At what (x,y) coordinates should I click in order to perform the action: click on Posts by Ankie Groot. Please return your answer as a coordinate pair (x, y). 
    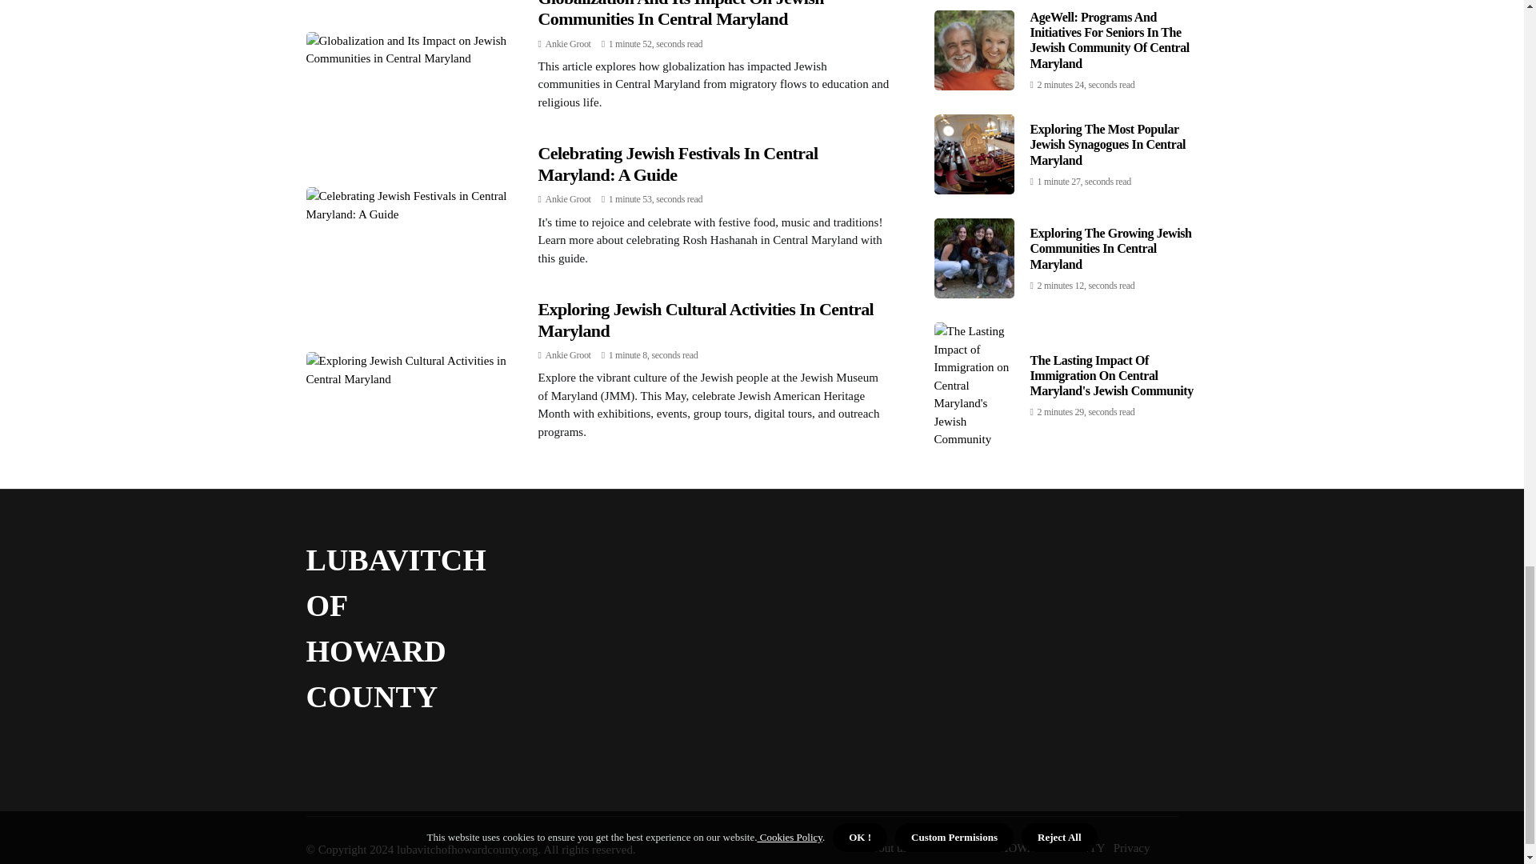
    Looking at the image, I should click on (568, 43).